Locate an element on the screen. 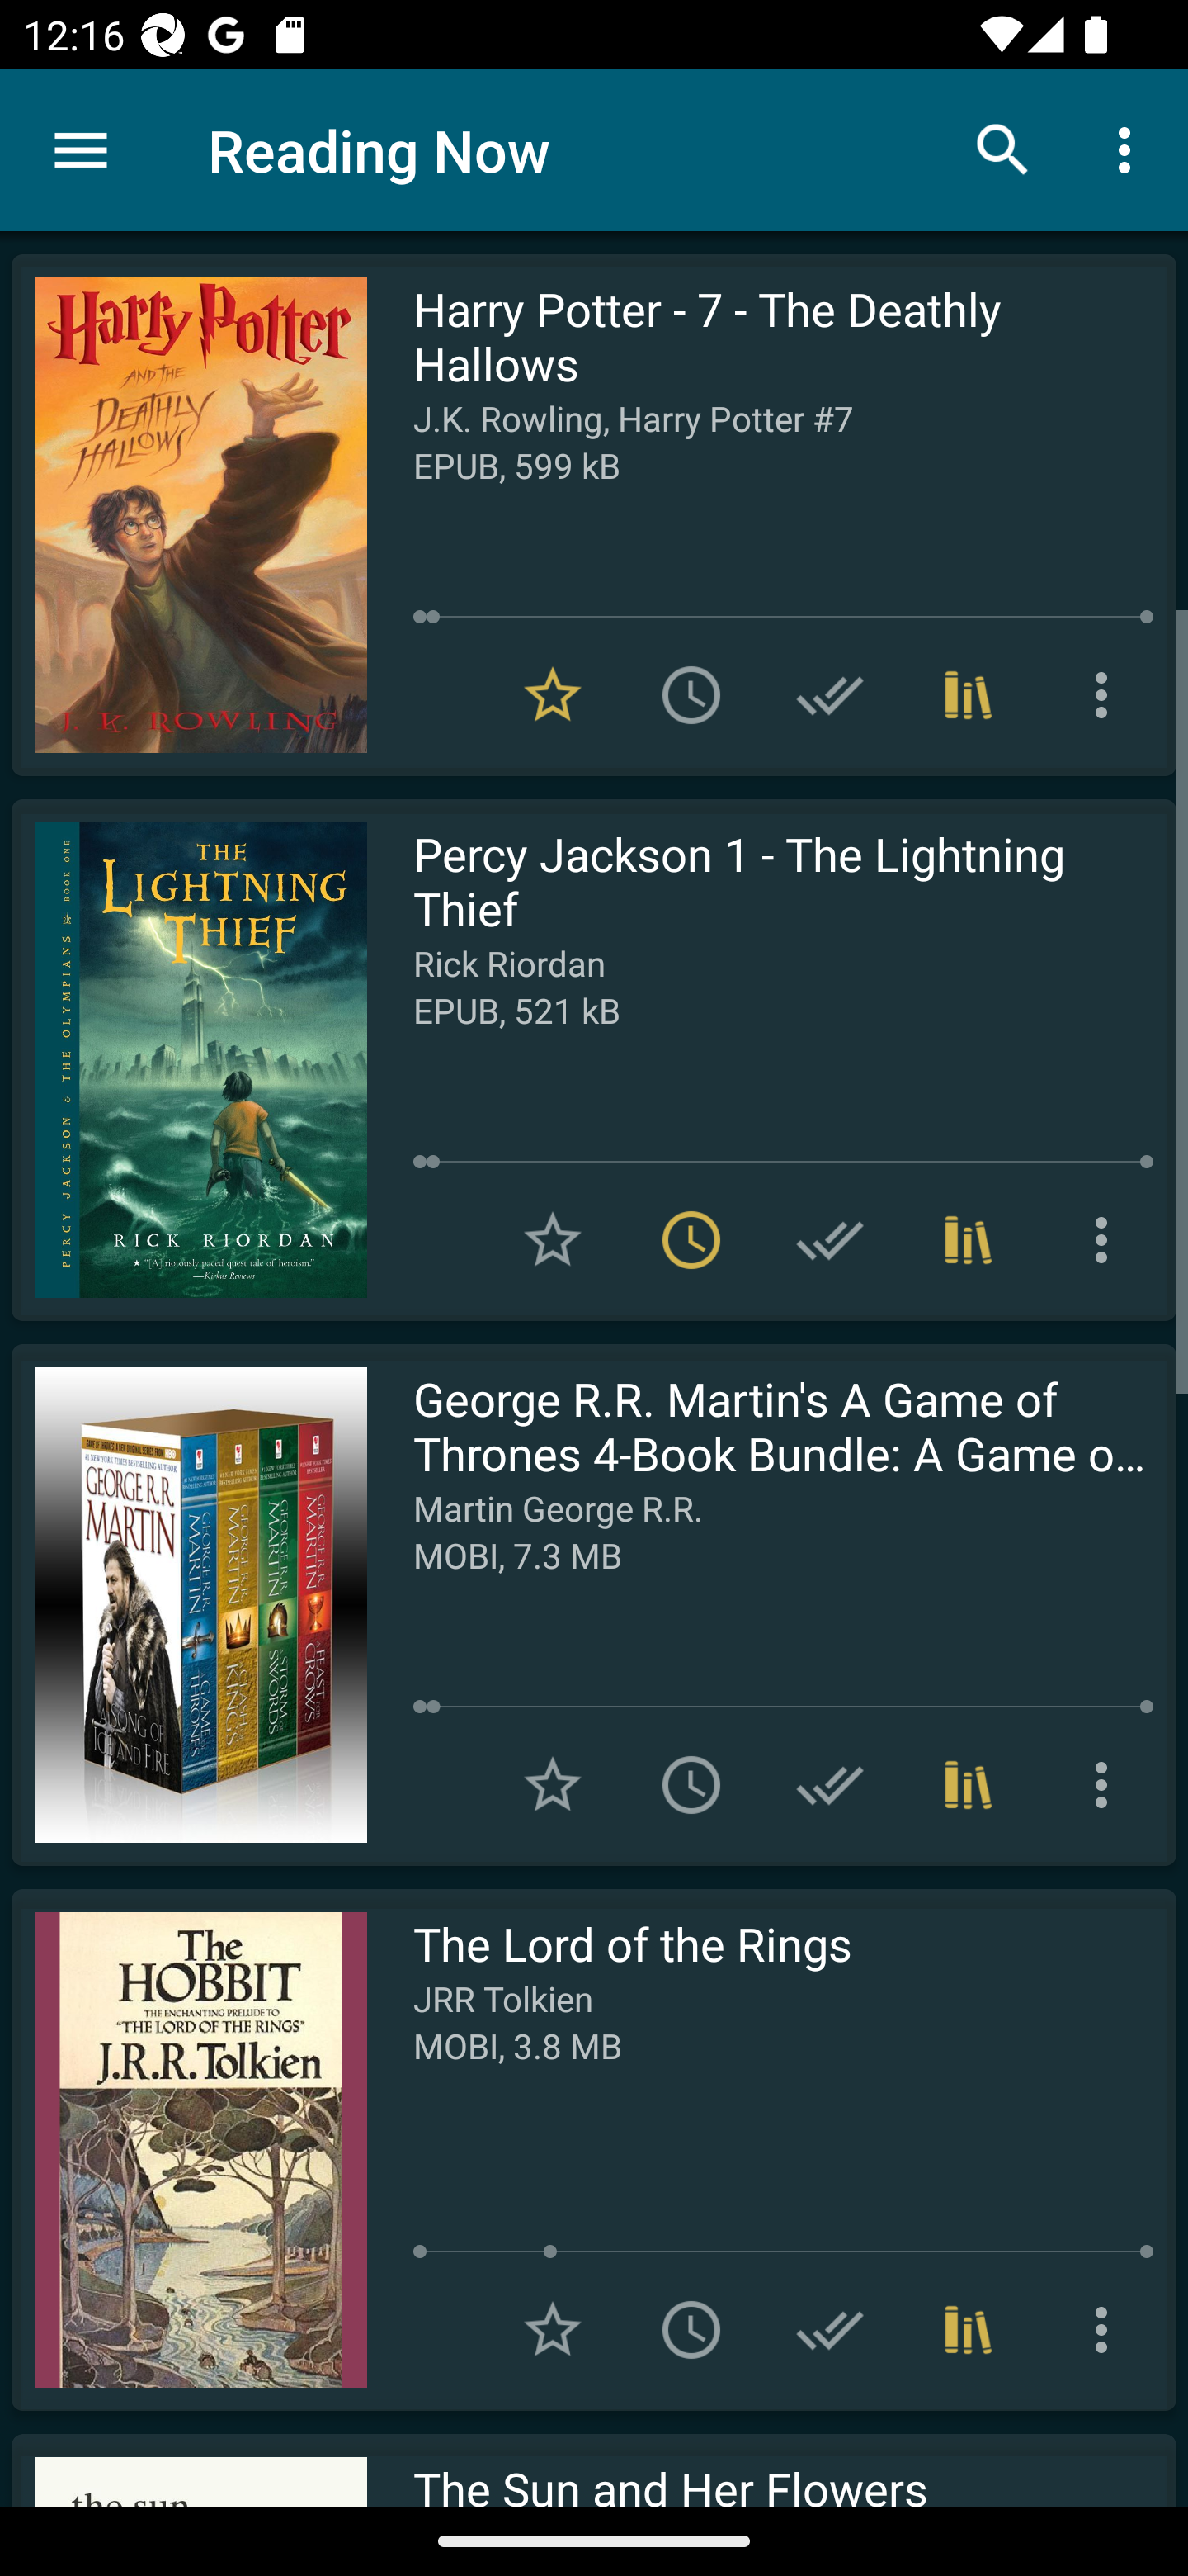 The width and height of the screenshot is (1188, 2576). Read The Lord of the Rings is located at coordinates (189, 2149).